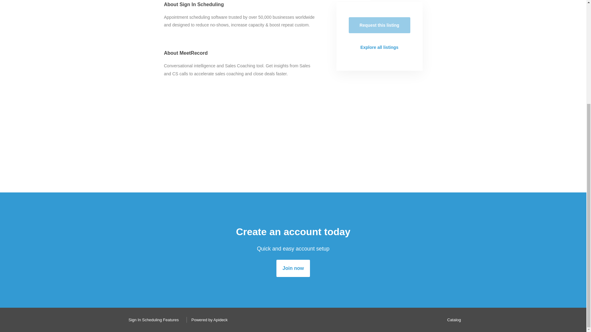 The height and width of the screenshot is (332, 591). I want to click on Sign In Scheduling Features, so click(152, 320).